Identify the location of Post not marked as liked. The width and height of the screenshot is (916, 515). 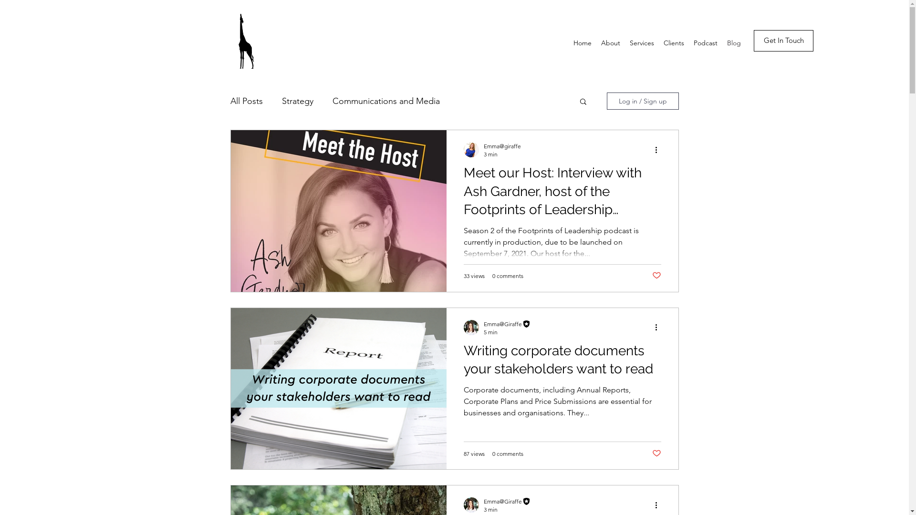
(656, 276).